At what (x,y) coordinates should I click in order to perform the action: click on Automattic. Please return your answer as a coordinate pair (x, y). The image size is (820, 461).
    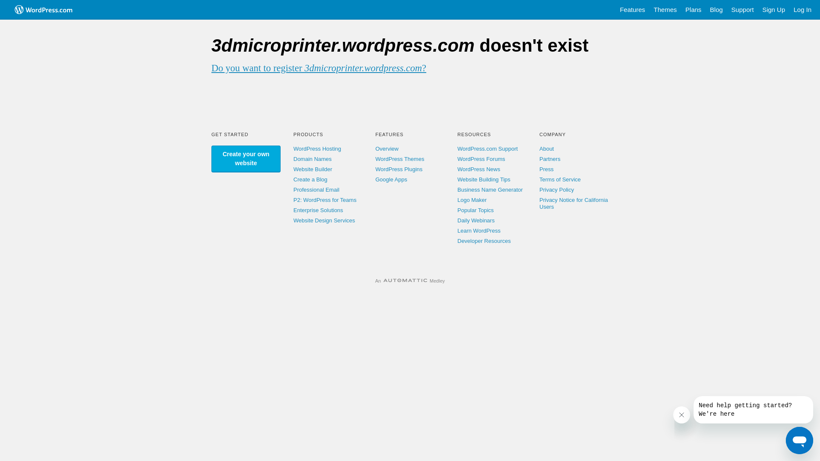
    Looking at the image, I should click on (405, 281).